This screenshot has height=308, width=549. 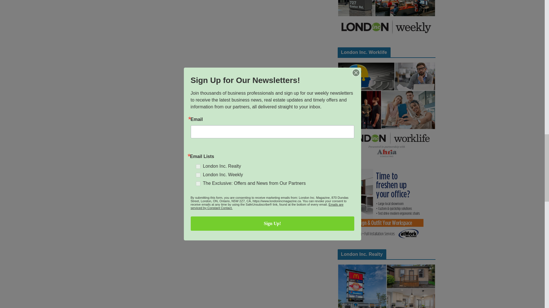 I want to click on London Inc. Weekly, so click(x=386, y=19).